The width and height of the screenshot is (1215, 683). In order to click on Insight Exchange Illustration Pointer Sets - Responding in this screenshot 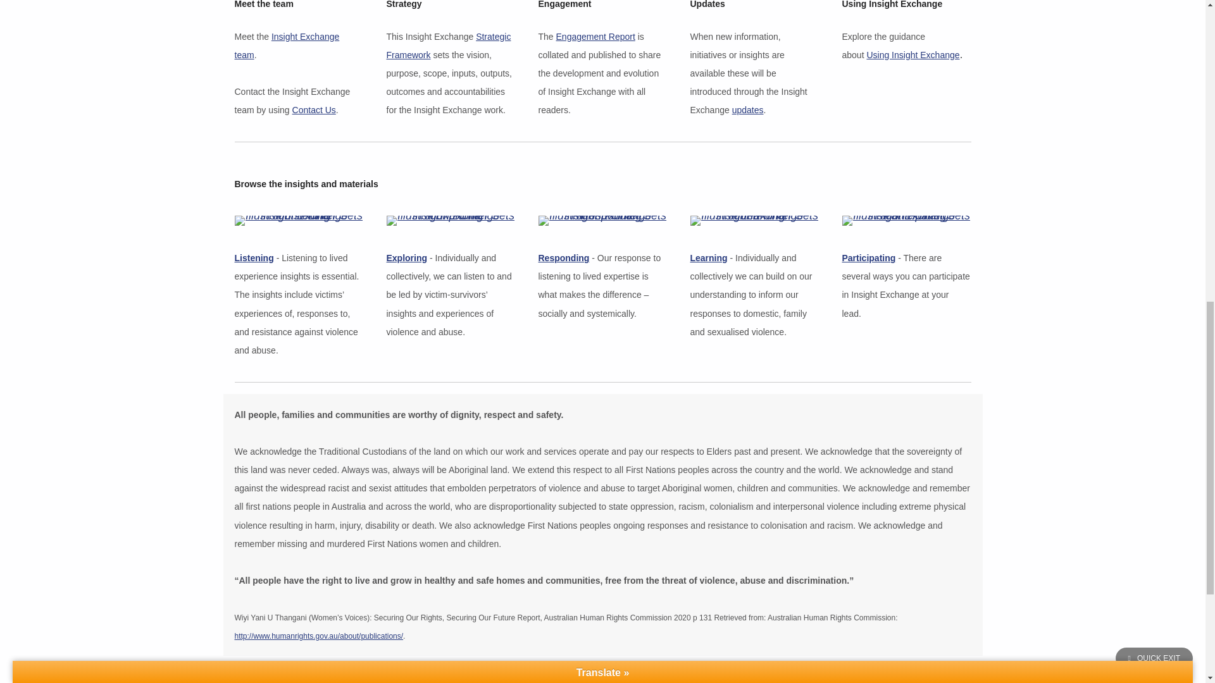, I will do `click(602, 221)`.